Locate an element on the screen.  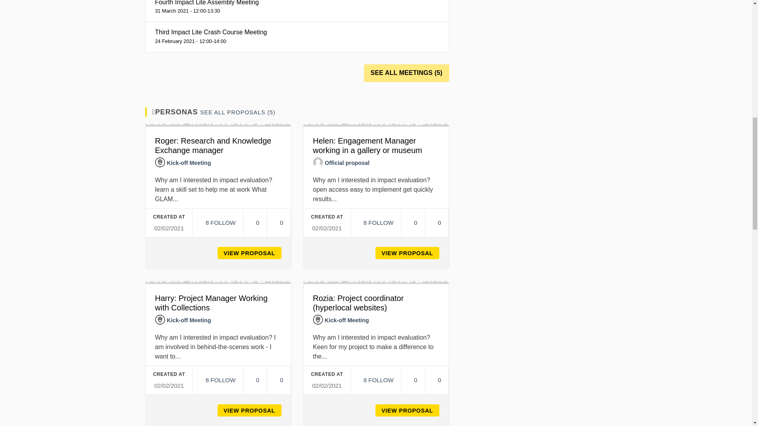
Comments count is located at coordinates (279, 222).